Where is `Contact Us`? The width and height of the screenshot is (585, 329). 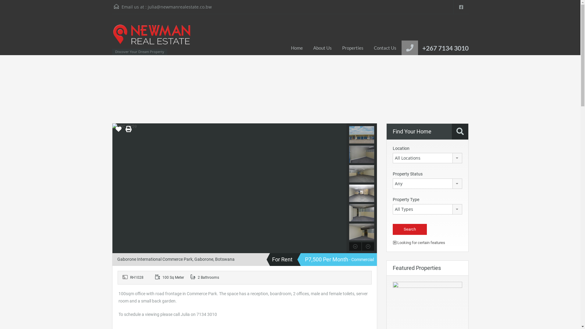
Contact Us is located at coordinates (385, 48).